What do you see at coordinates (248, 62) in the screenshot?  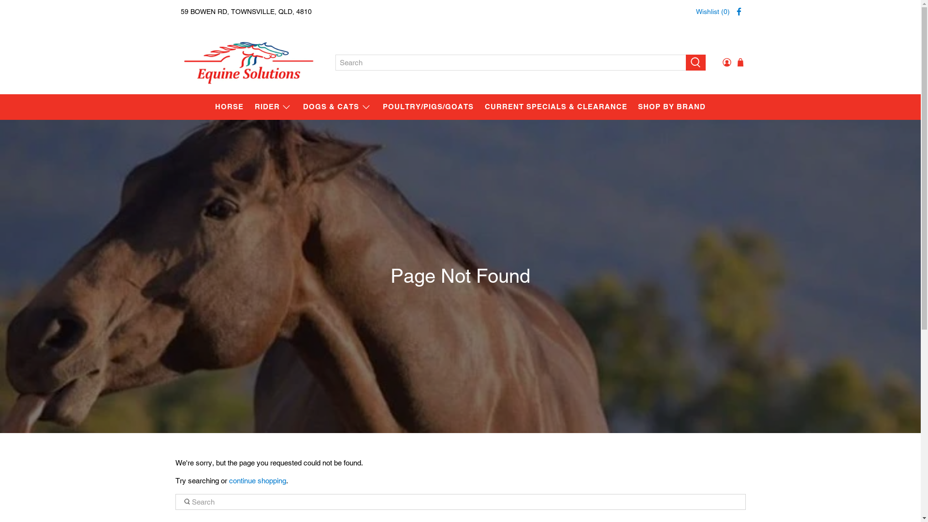 I see `Equine Solutions` at bounding box center [248, 62].